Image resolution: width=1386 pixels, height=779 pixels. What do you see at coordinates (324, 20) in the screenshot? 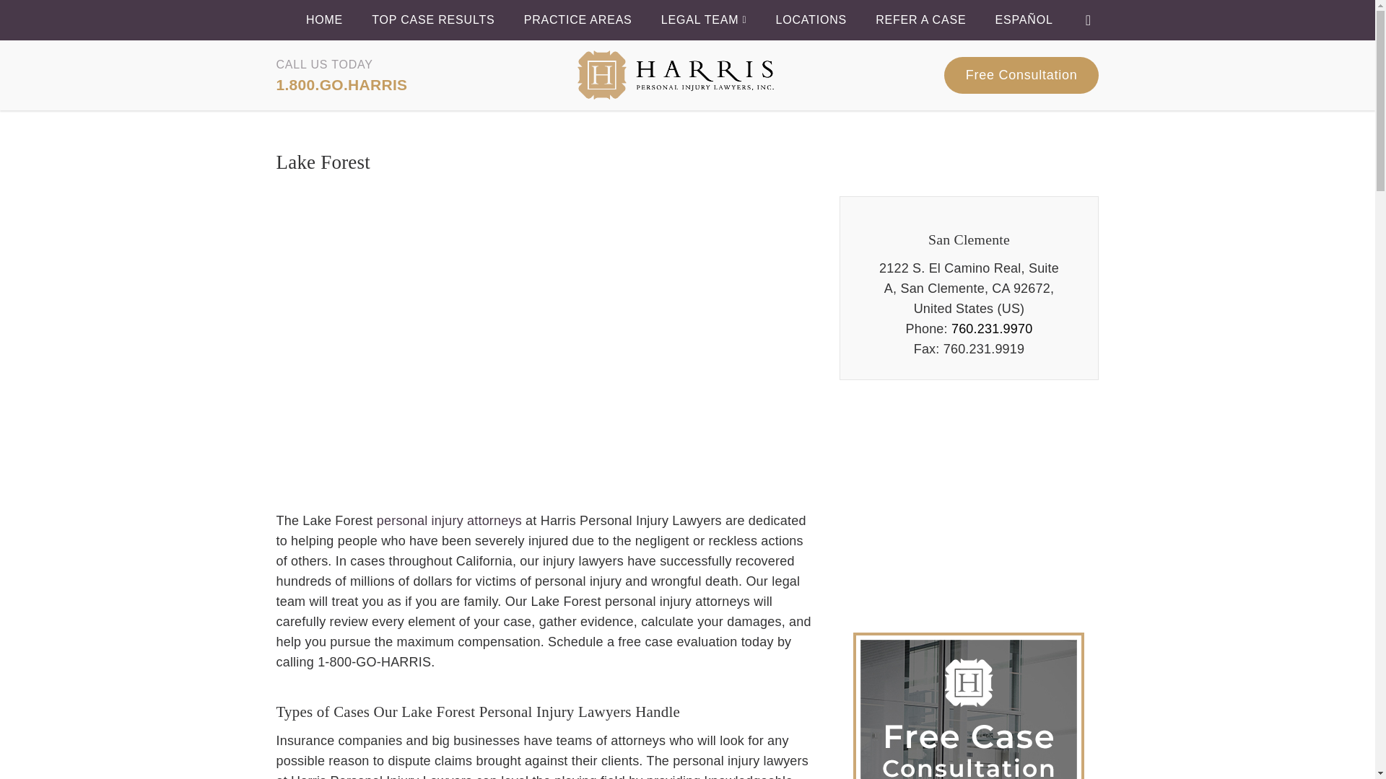
I see `HOME` at bounding box center [324, 20].